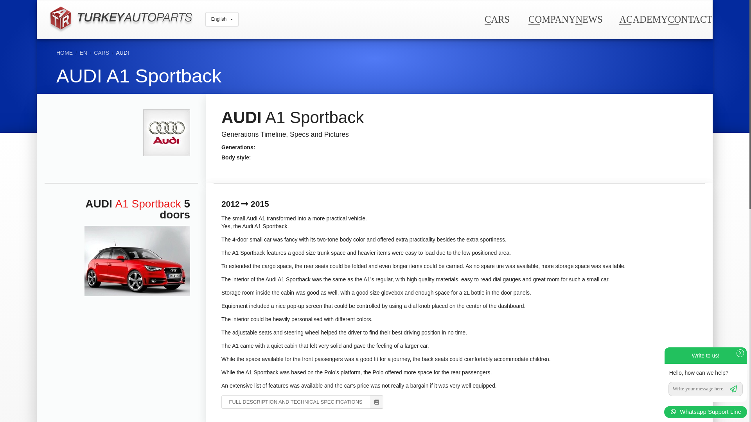 The image size is (751, 422). I want to click on ACADEMY, so click(643, 19).